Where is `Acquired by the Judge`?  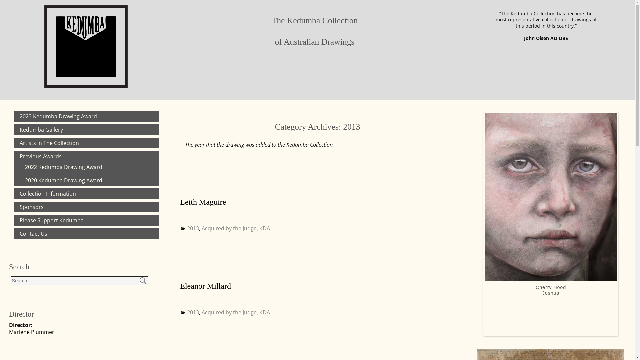
Acquired by the Judge is located at coordinates (229, 312).